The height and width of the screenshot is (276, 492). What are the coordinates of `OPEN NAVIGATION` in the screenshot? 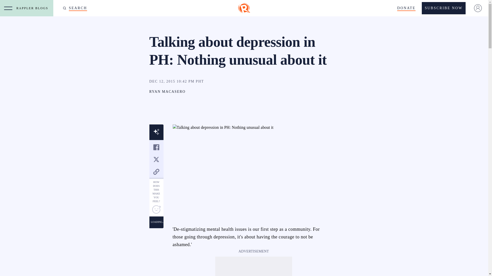 It's located at (8, 8).